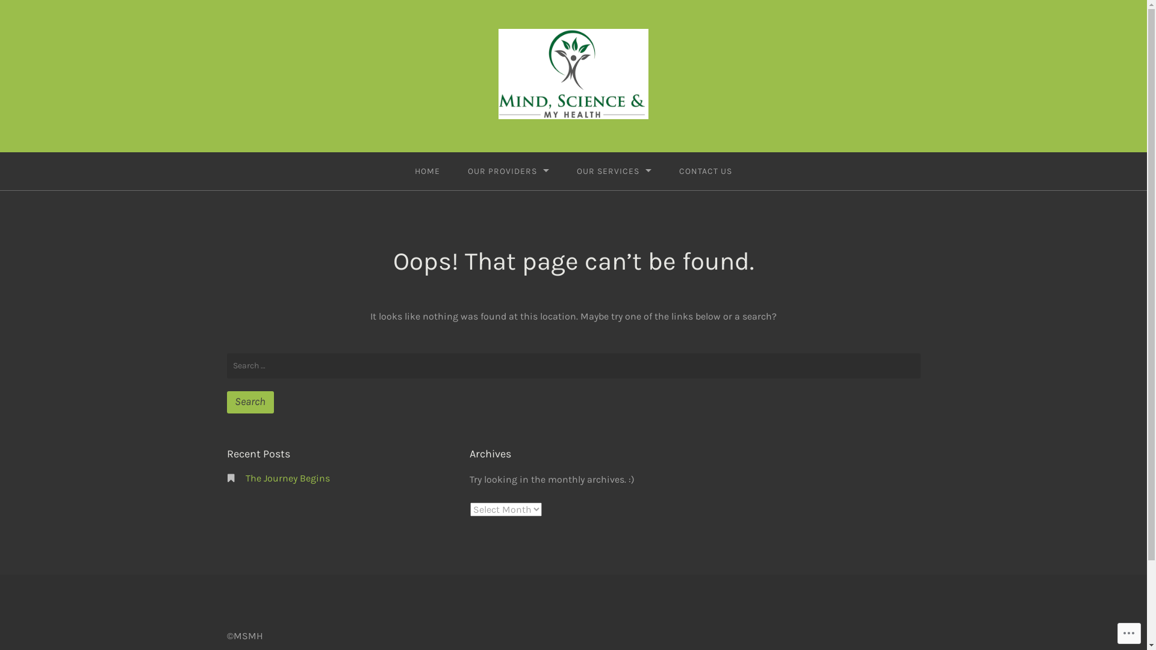 The height and width of the screenshot is (650, 1156). I want to click on HOME, so click(427, 171).